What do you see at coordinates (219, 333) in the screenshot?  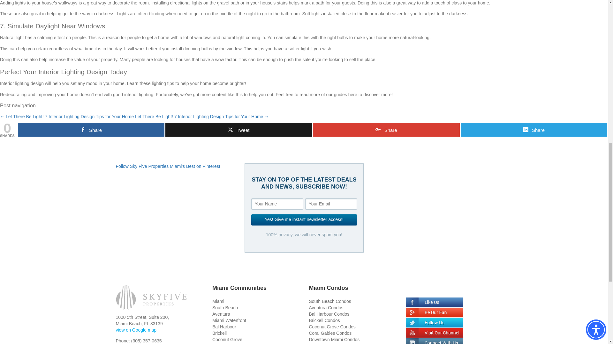 I see `Brickell` at bounding box center [219, 333].